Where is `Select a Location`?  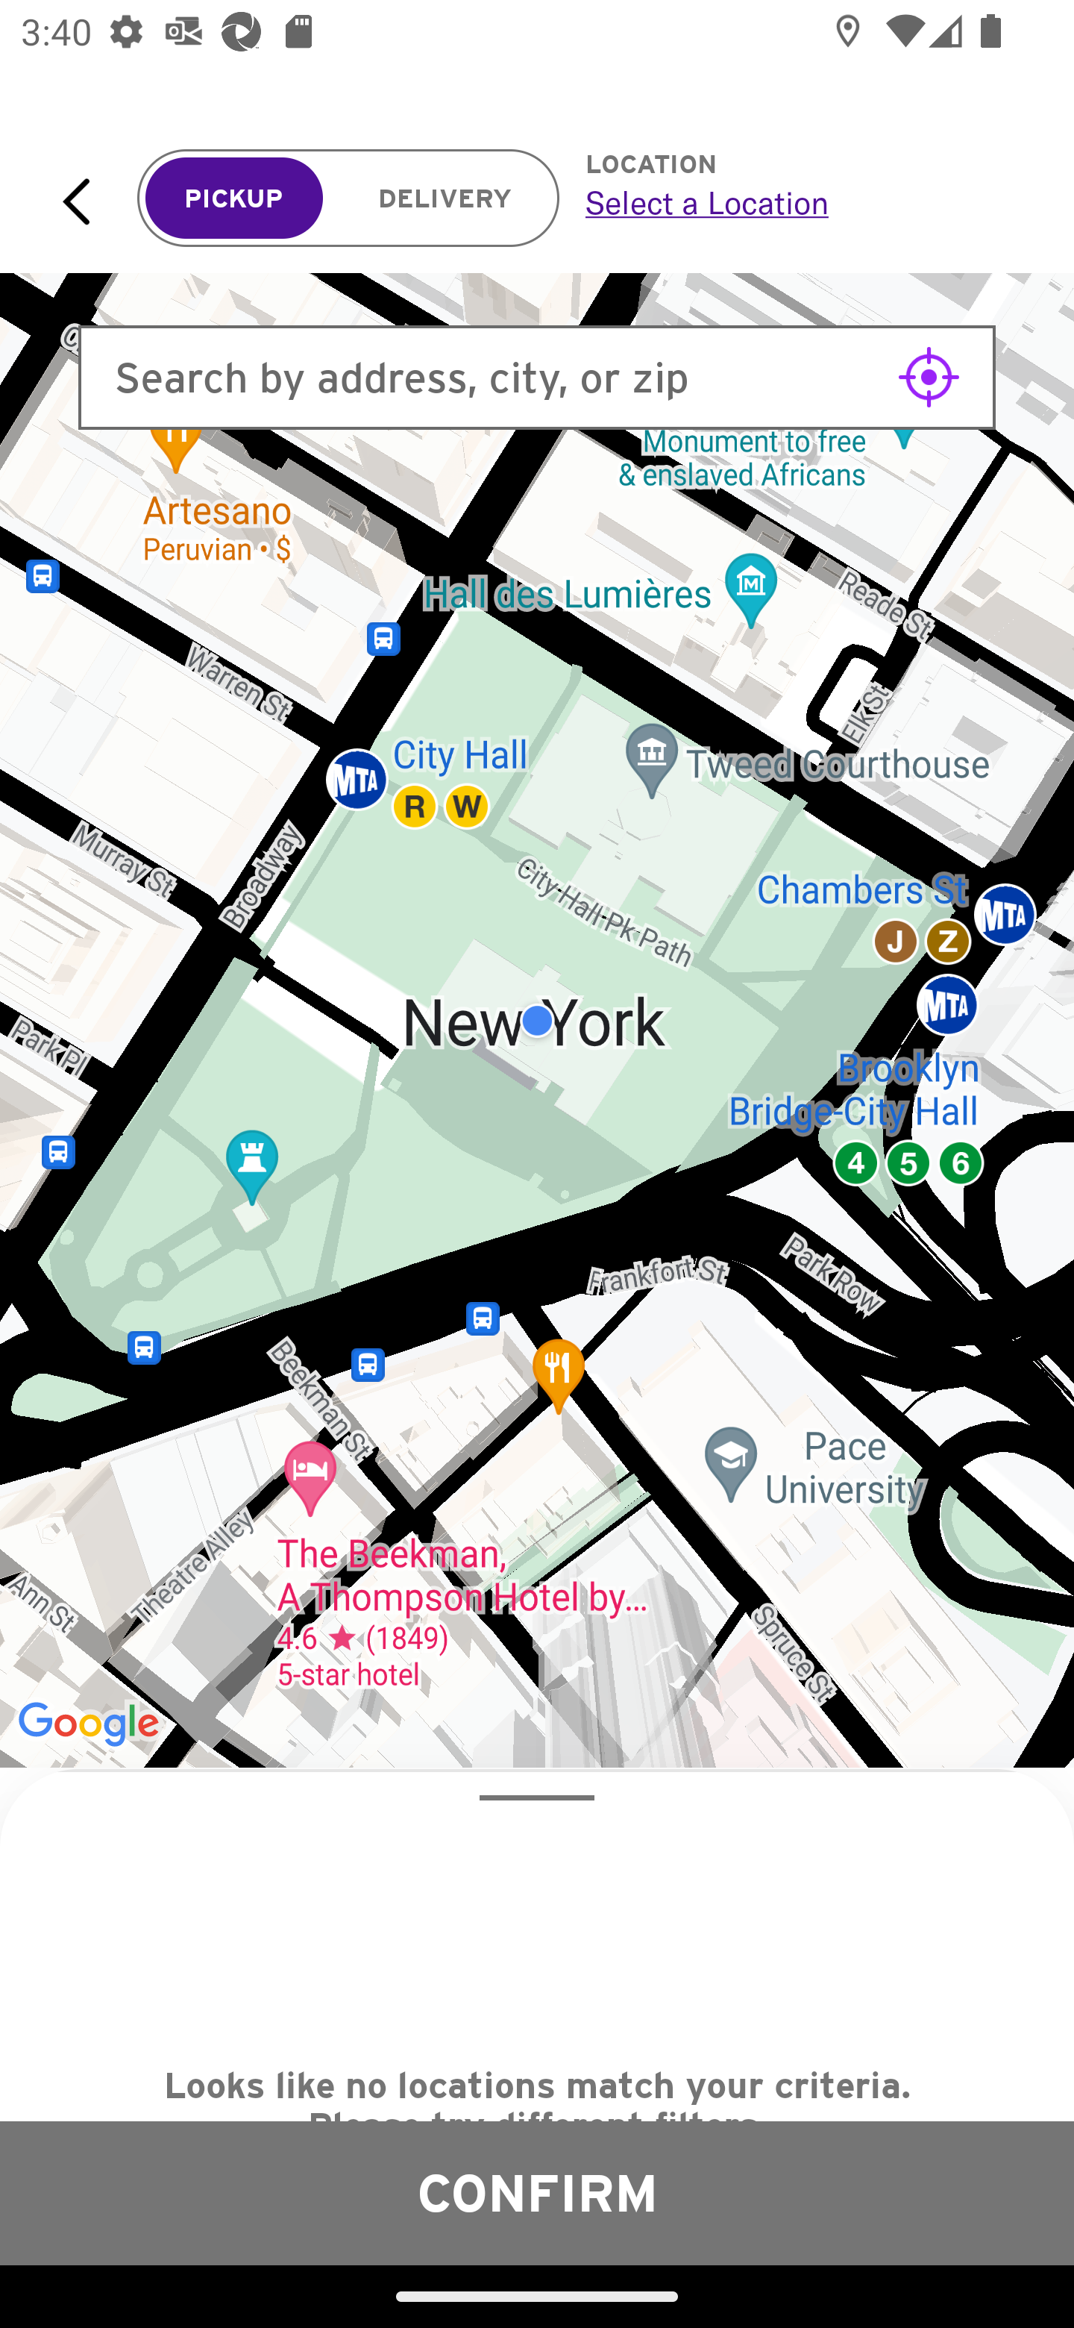
Select a Location is located at coordinates (797, 202).